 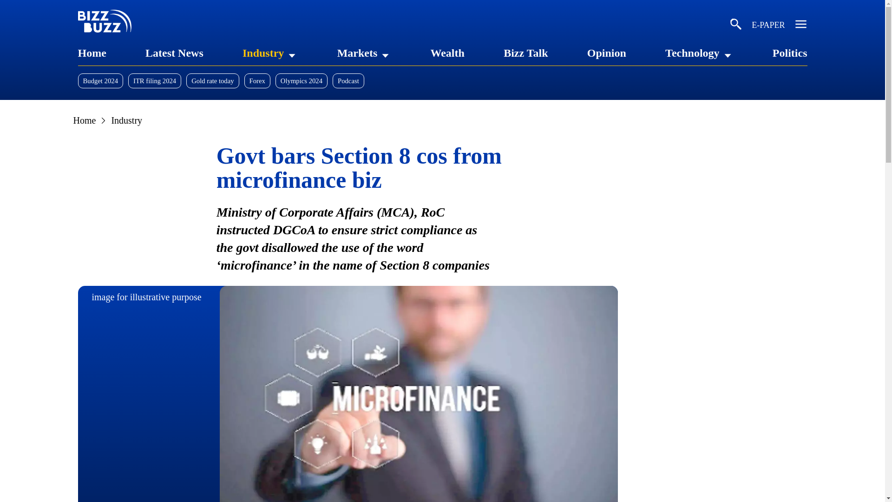 I want to click on Wealth, so click(x=448, y=53).